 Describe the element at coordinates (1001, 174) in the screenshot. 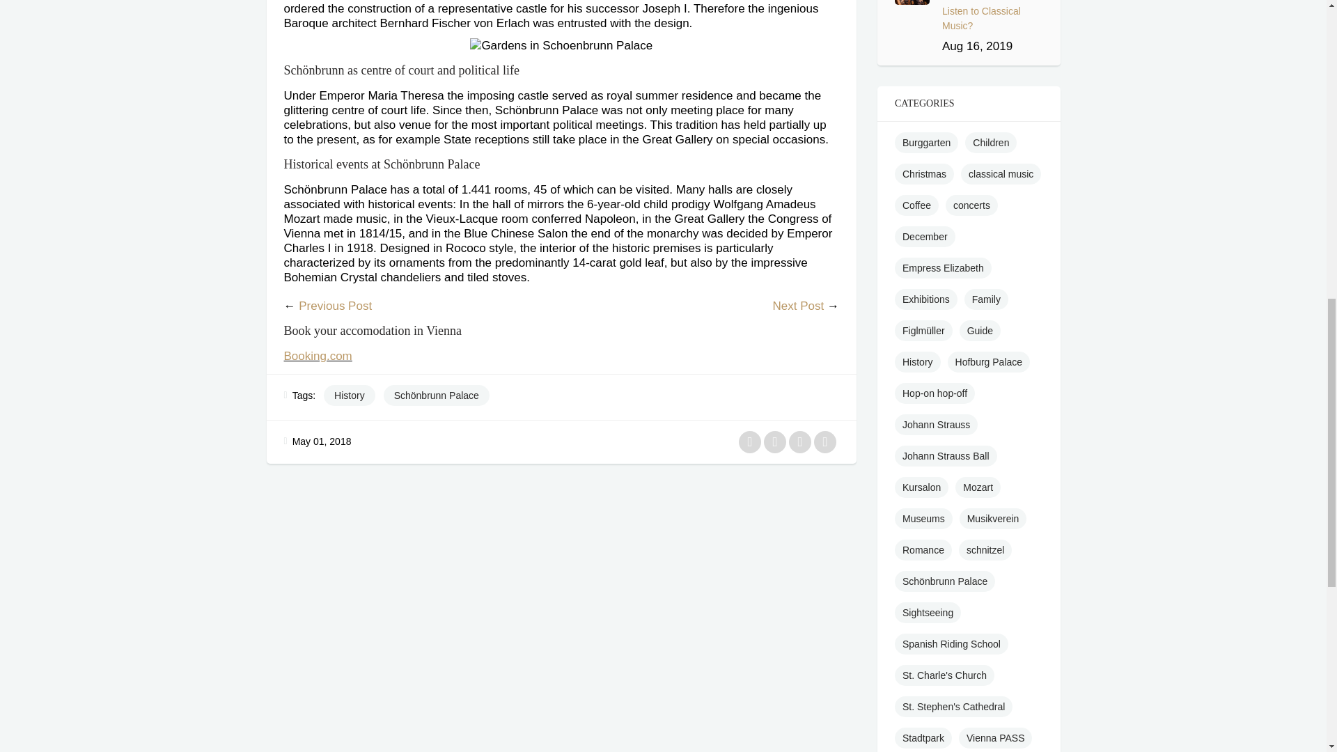

I see `Show articles tagged classical music` at that location.